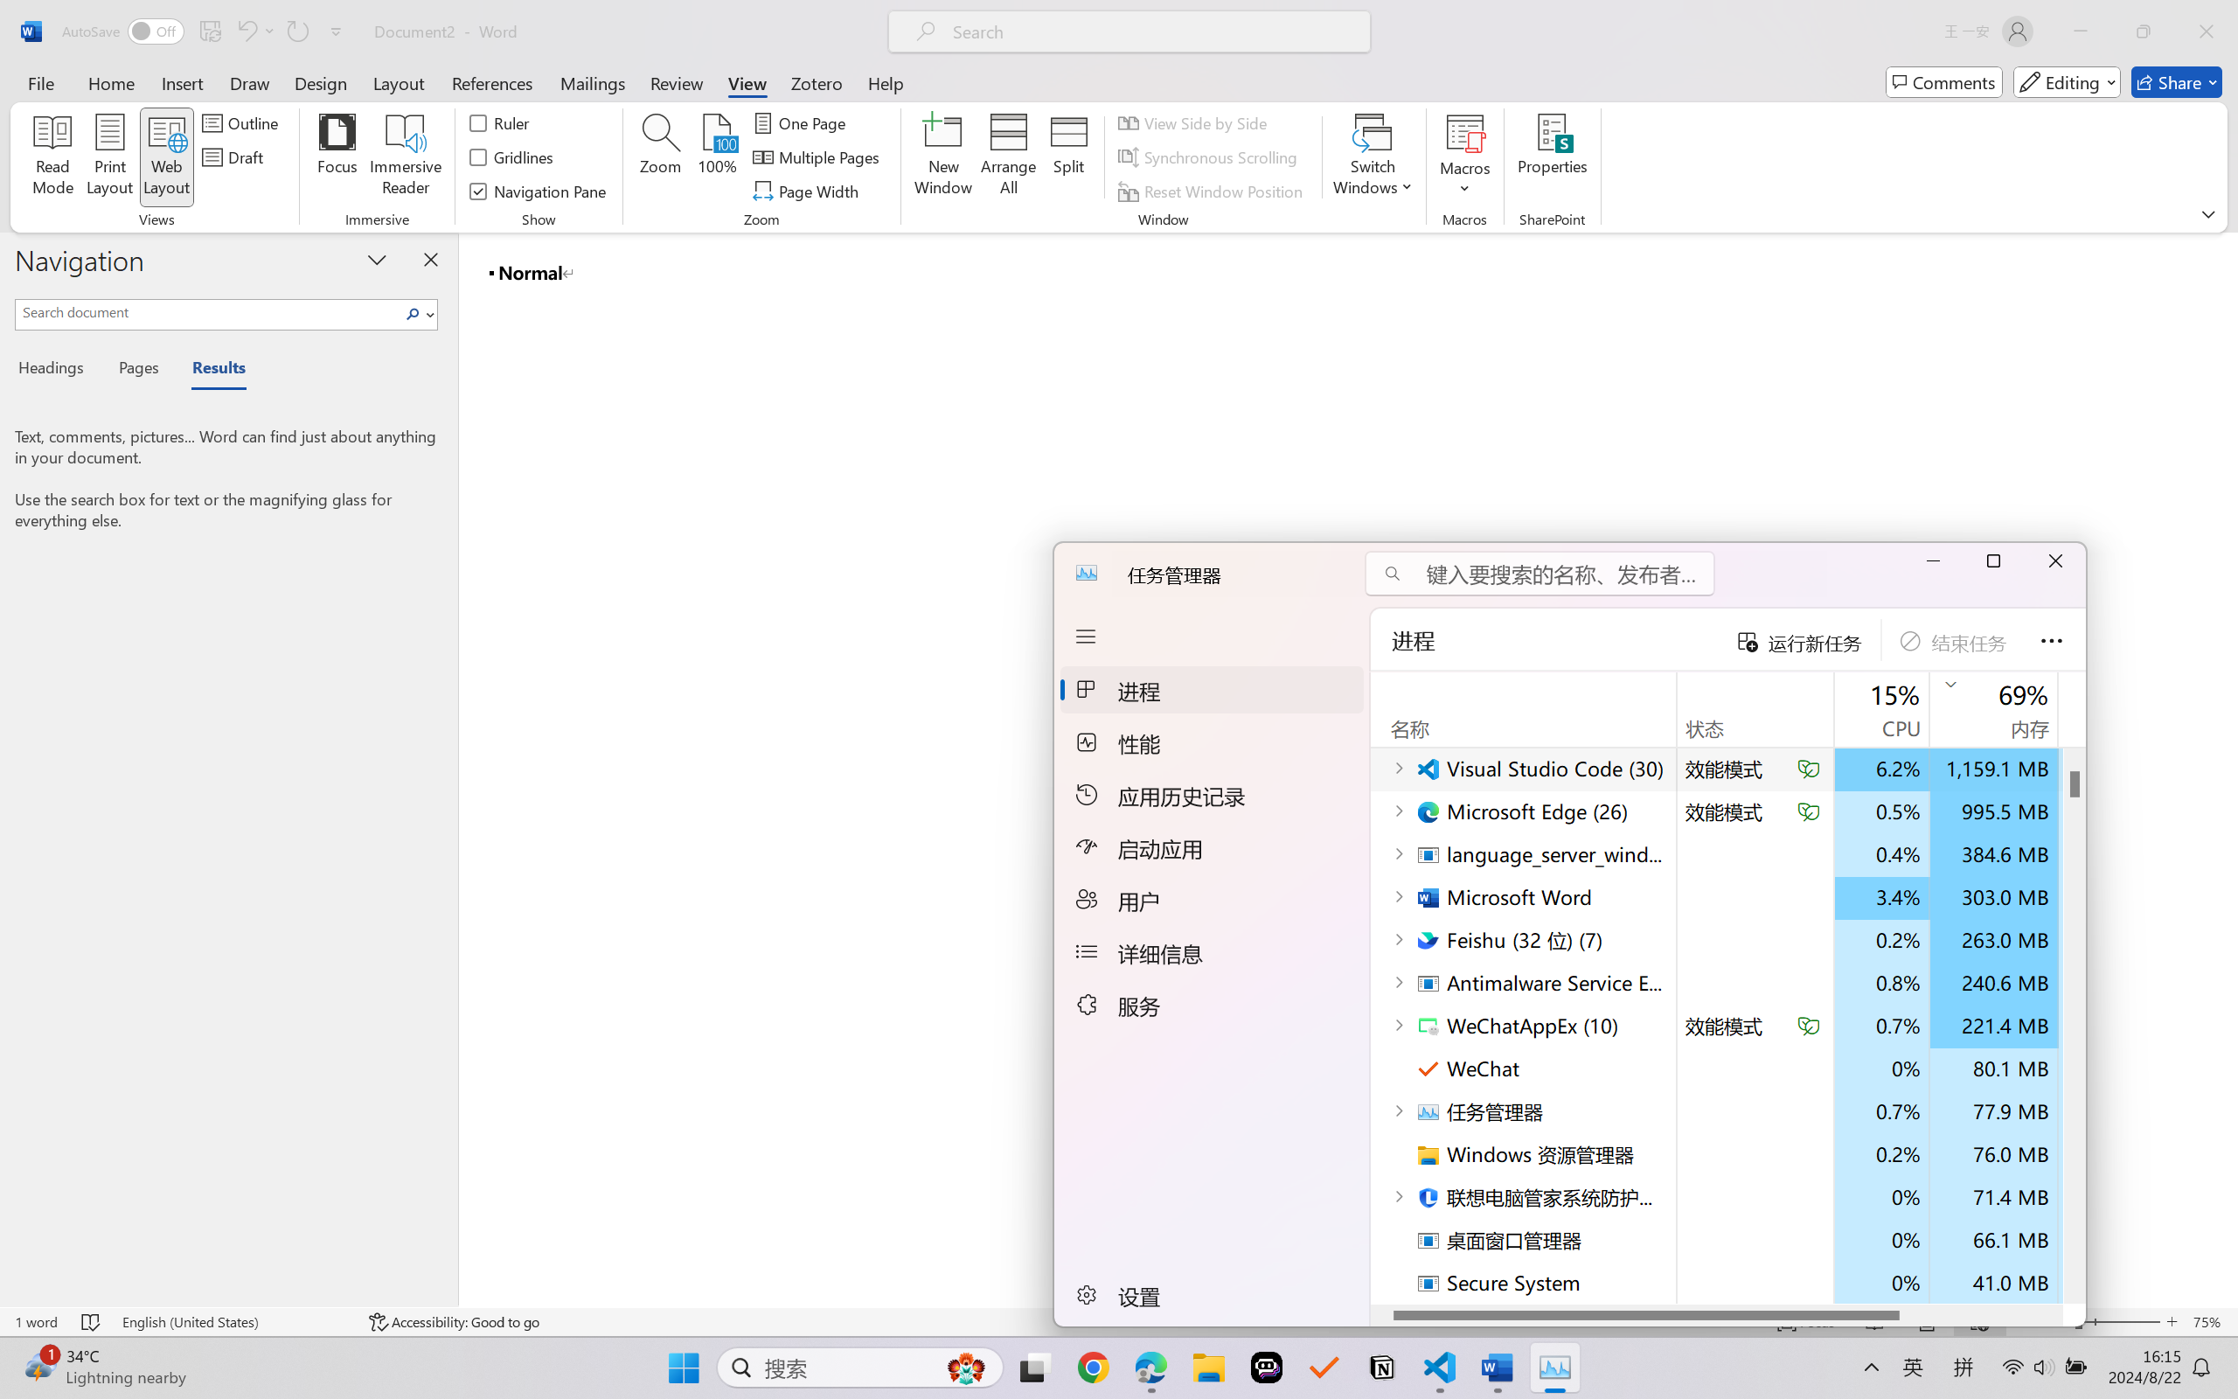 This screenshot has height=1399, width=2238. Describe the element at coordinates (91, 1322) in the screenshot. I see `Spelling and Grammar Check No Errors` at that location.